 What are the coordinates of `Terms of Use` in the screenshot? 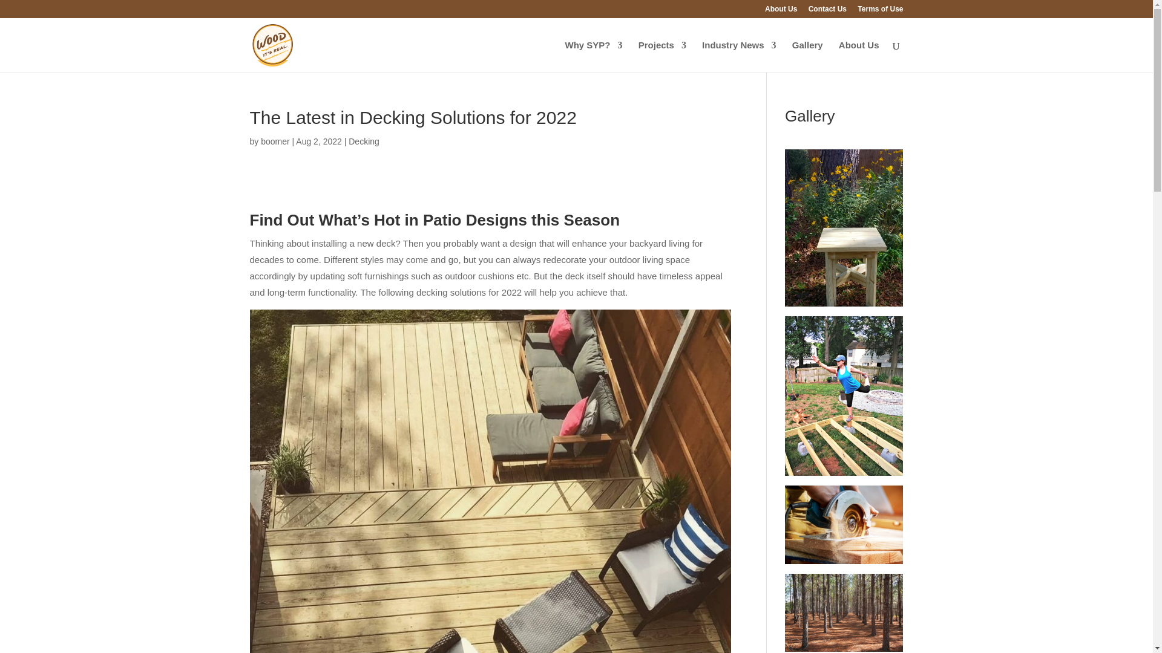 It's located at (880, 11).